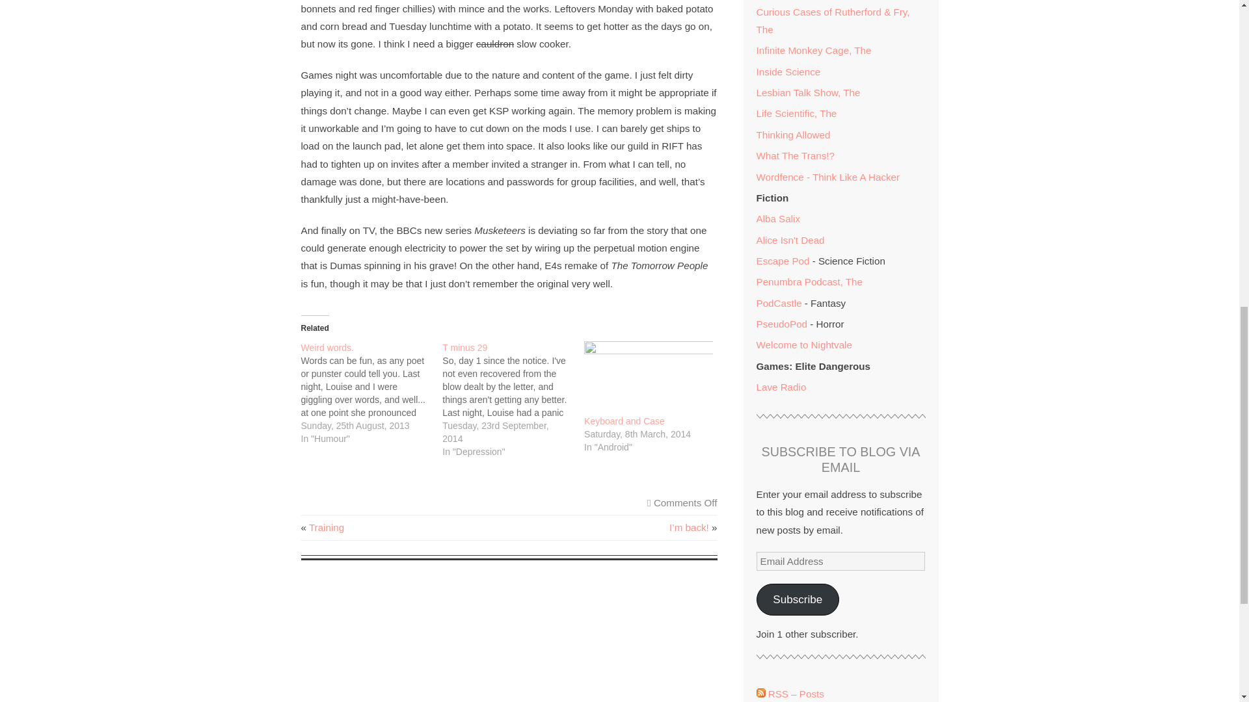 The height and width of the screenshot is (702, 1249). Describe the element at coordinates (371, 393) in the screenshot. I see `Weird words.` at that location.